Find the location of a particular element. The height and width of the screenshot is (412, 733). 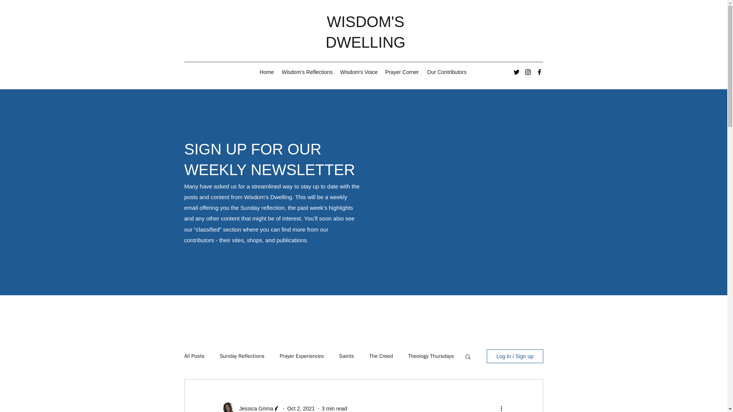

Prayer Experiences is located at coordinates (302, 356).